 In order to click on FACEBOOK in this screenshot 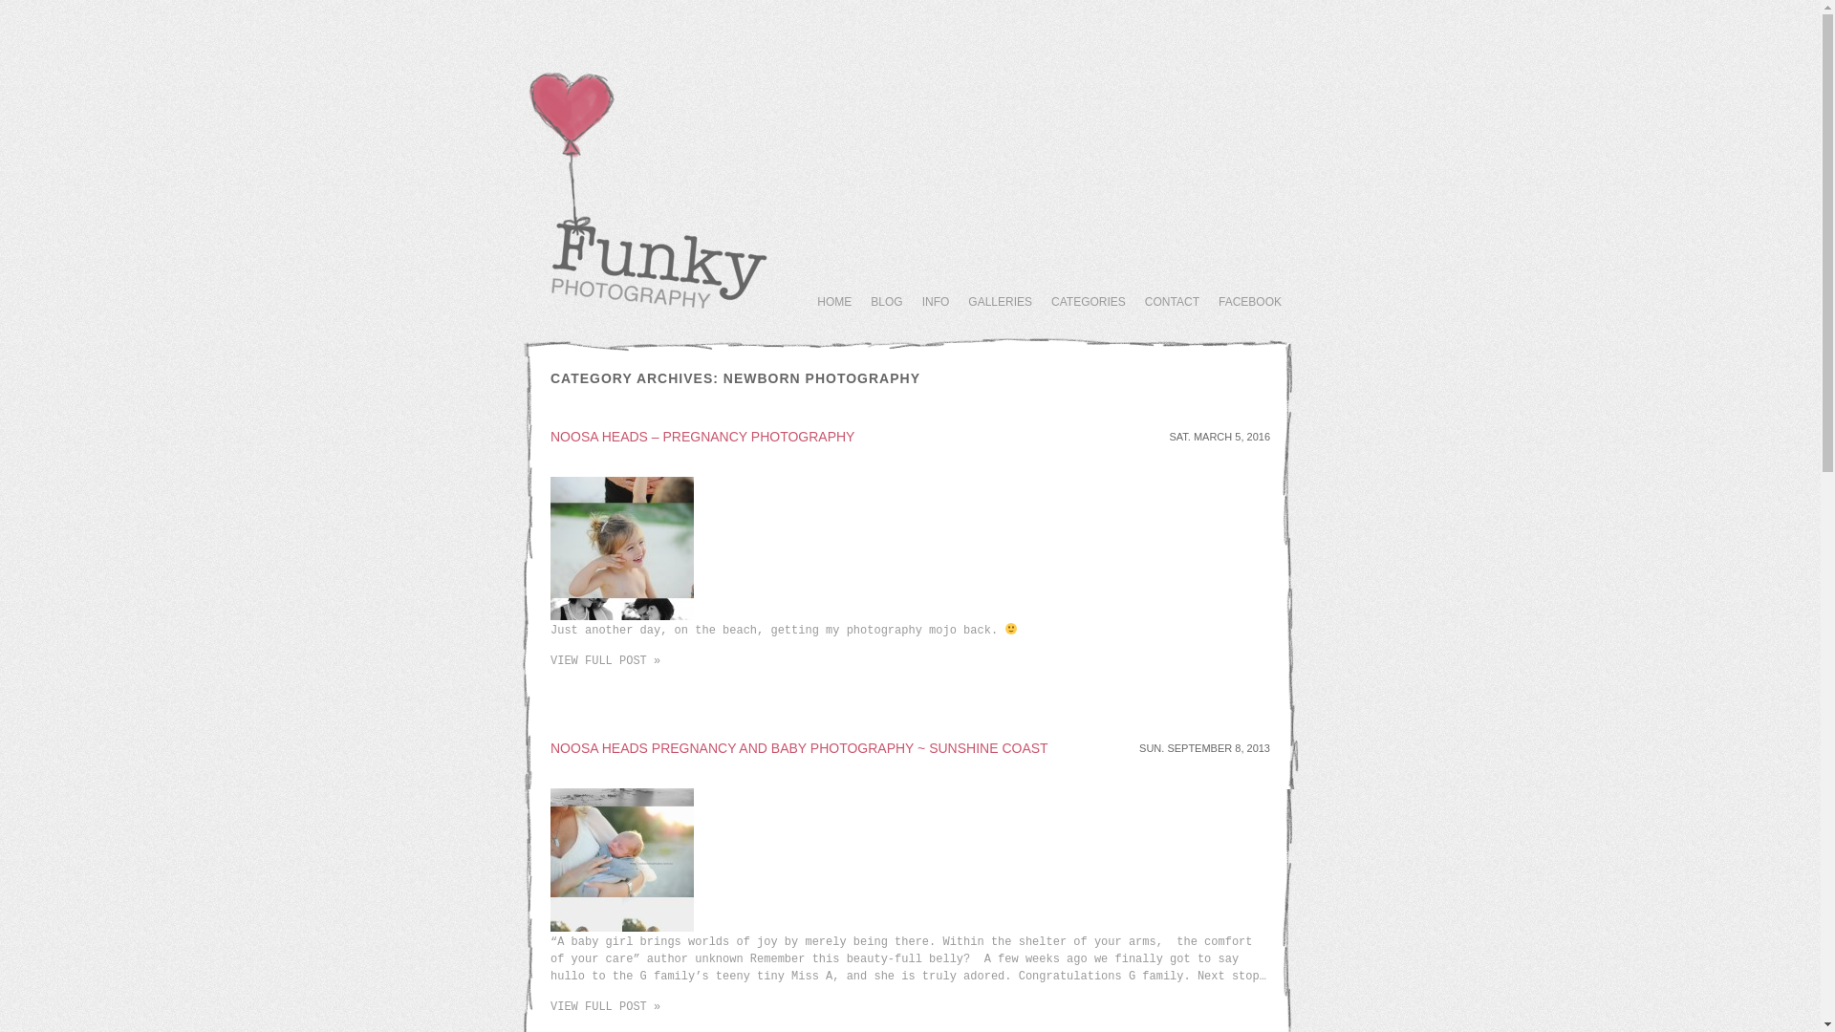, I will do `click(1250, 302)`.